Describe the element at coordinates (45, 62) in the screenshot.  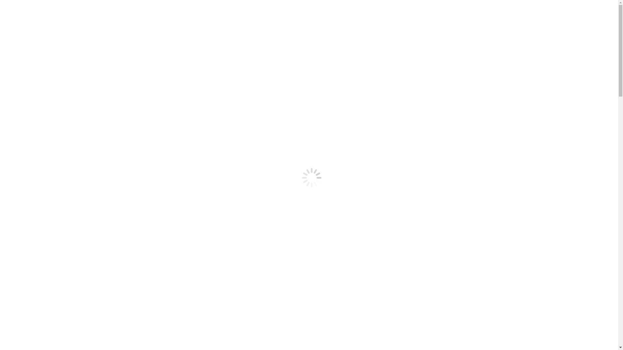
I see `Group Exercise` at that location.